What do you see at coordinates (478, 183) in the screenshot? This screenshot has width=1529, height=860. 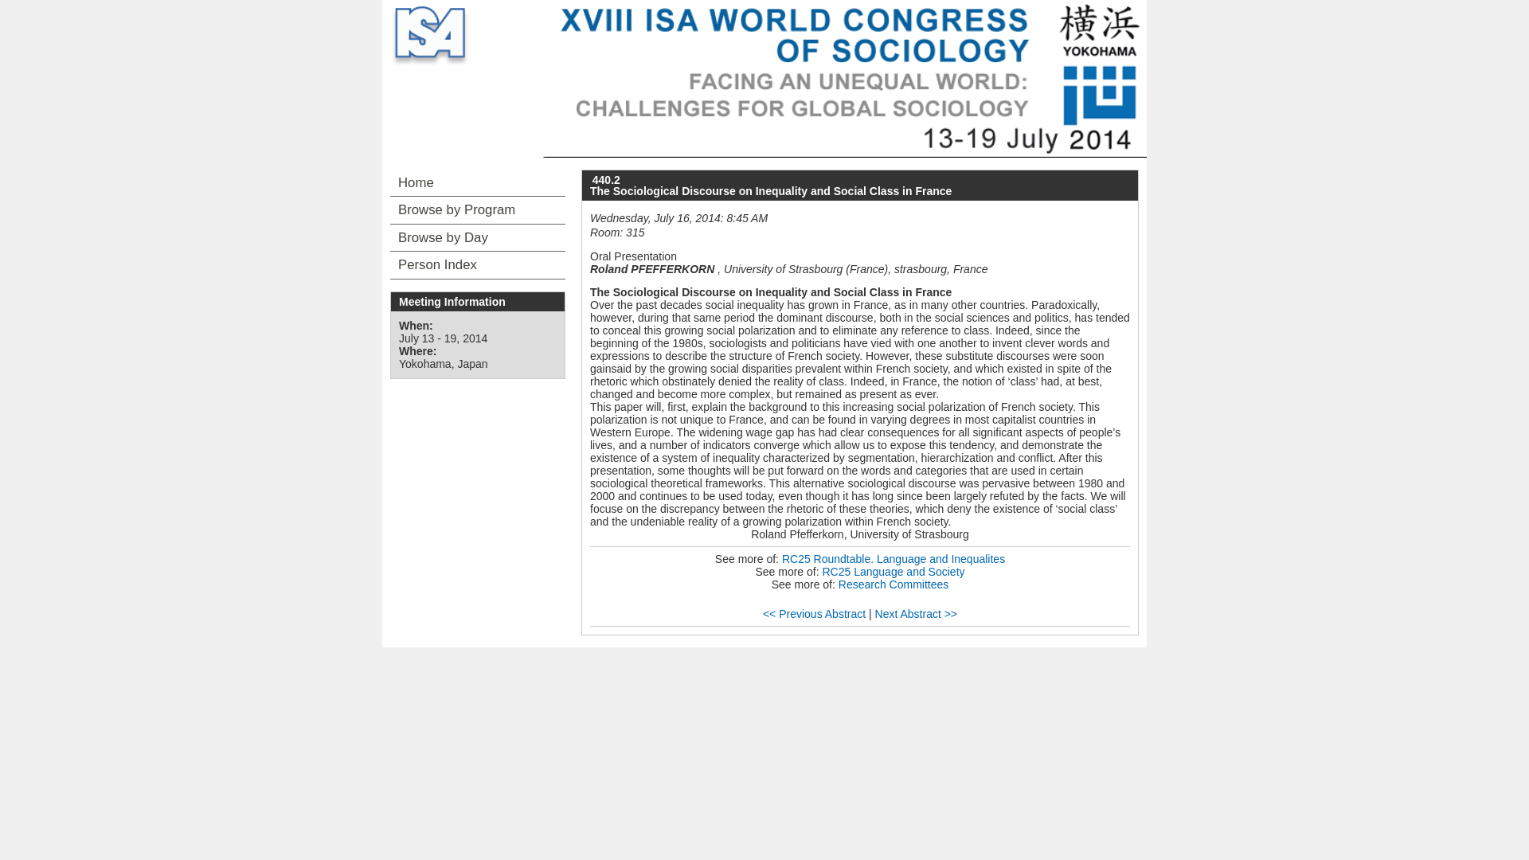 I see `Home` at bounding box center [478, 183].